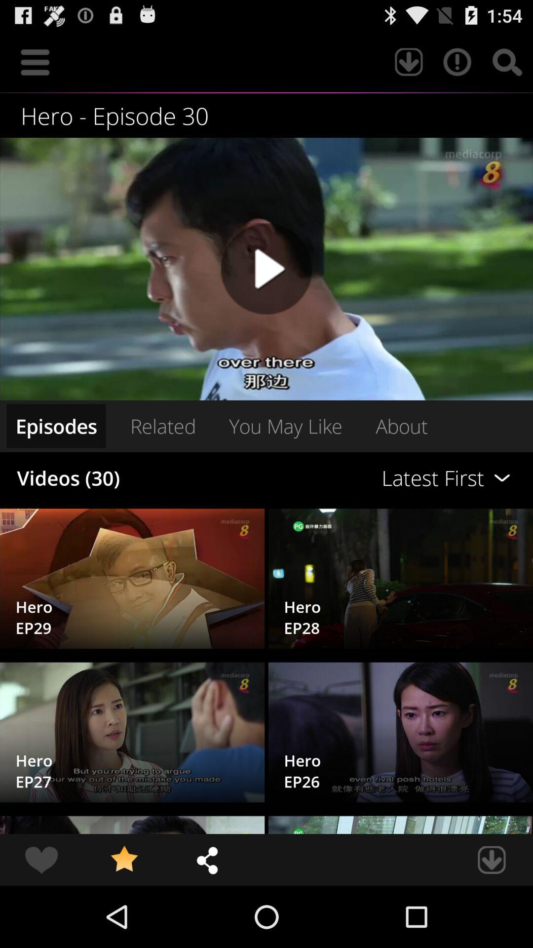 Image resolution: width=533 pixels, height=948 pixels. What do you see at coordinates (163, 426) in the screenshot?
I see `open the icon to the right of episodes item` at bounding box center [163, 426].